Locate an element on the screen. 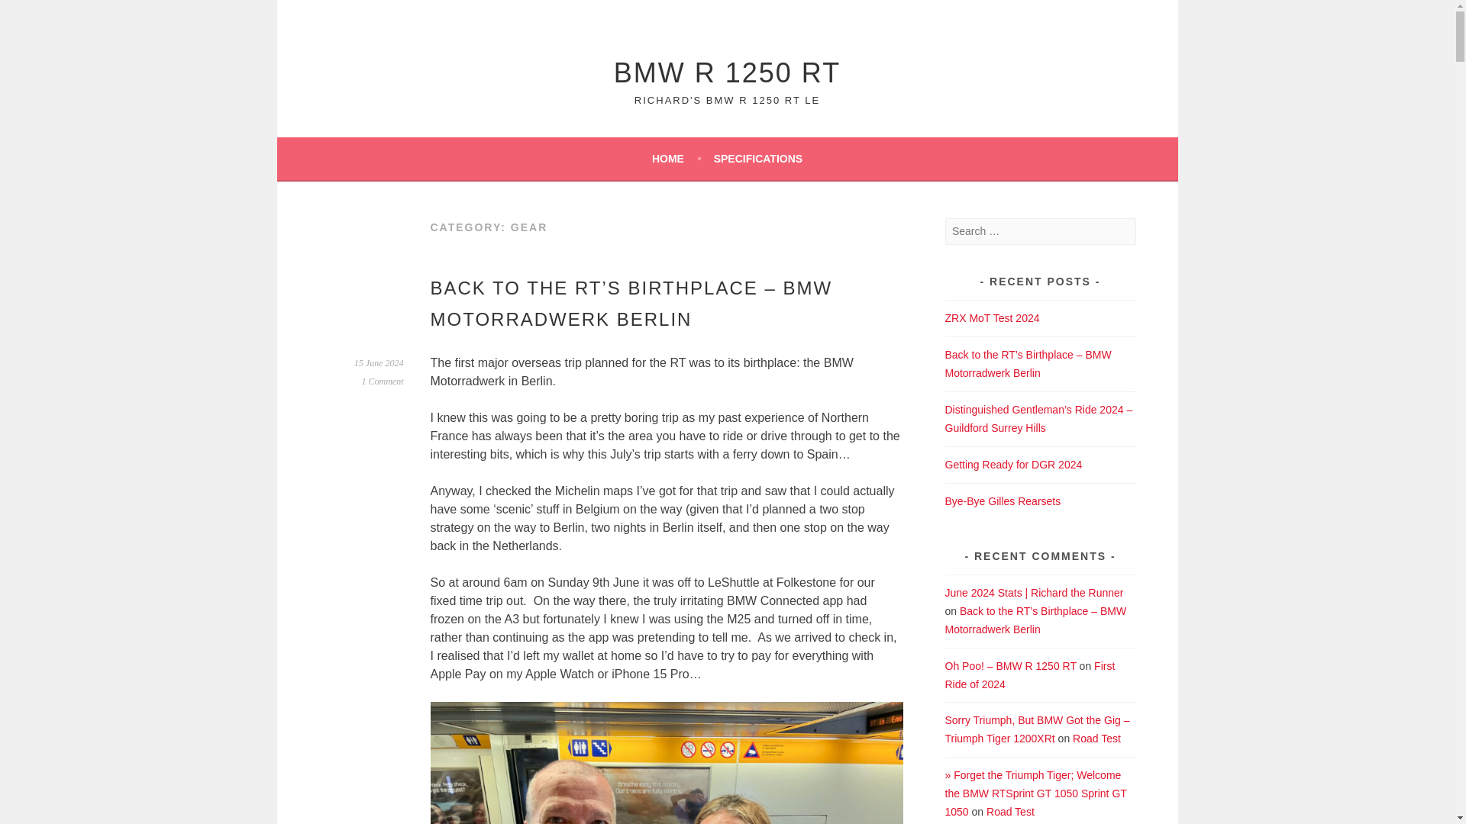 Image resolution: width=1466 pixels, height=824 pixels. 1 Comment is located at coordinates (383, 381).